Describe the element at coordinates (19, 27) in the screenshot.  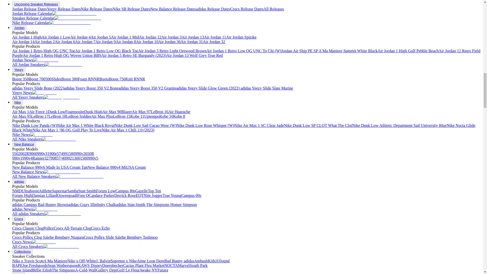
I see `Jordan` at that location.